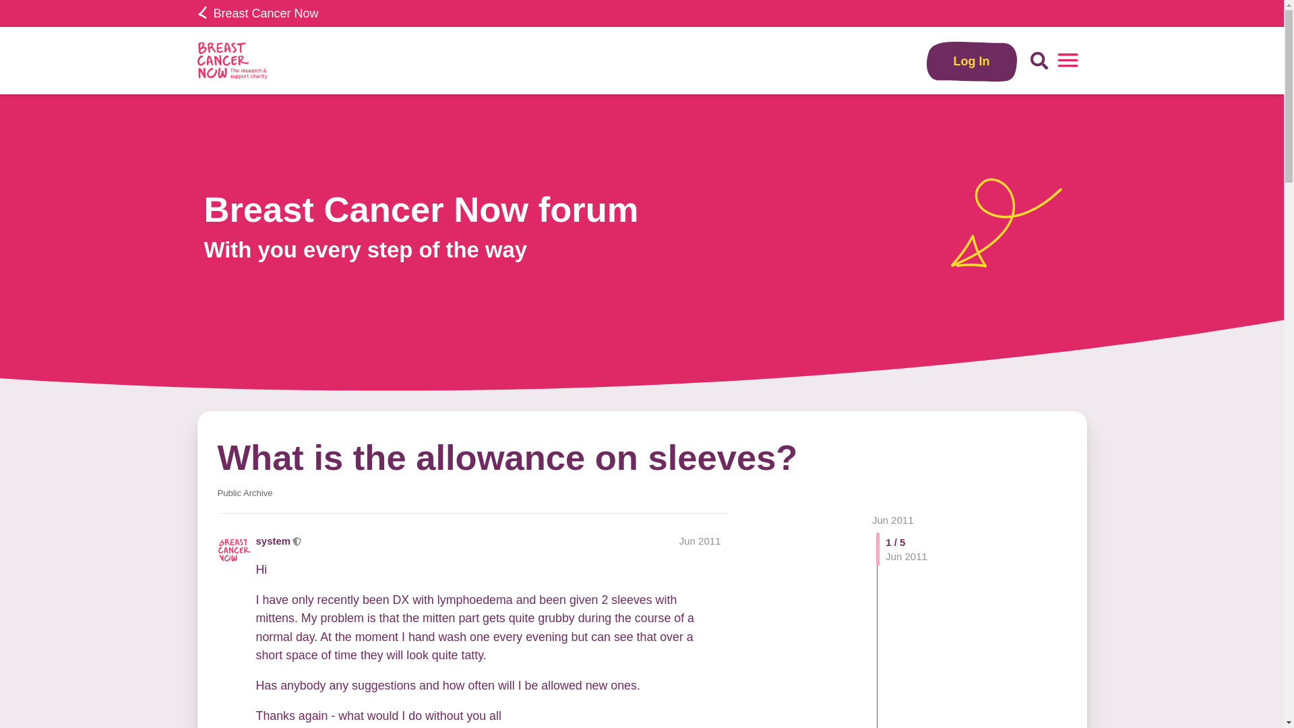  Describe the element at coordinates (257, 13) in the screenshot. I see `Breast Cancer Now` at that location.